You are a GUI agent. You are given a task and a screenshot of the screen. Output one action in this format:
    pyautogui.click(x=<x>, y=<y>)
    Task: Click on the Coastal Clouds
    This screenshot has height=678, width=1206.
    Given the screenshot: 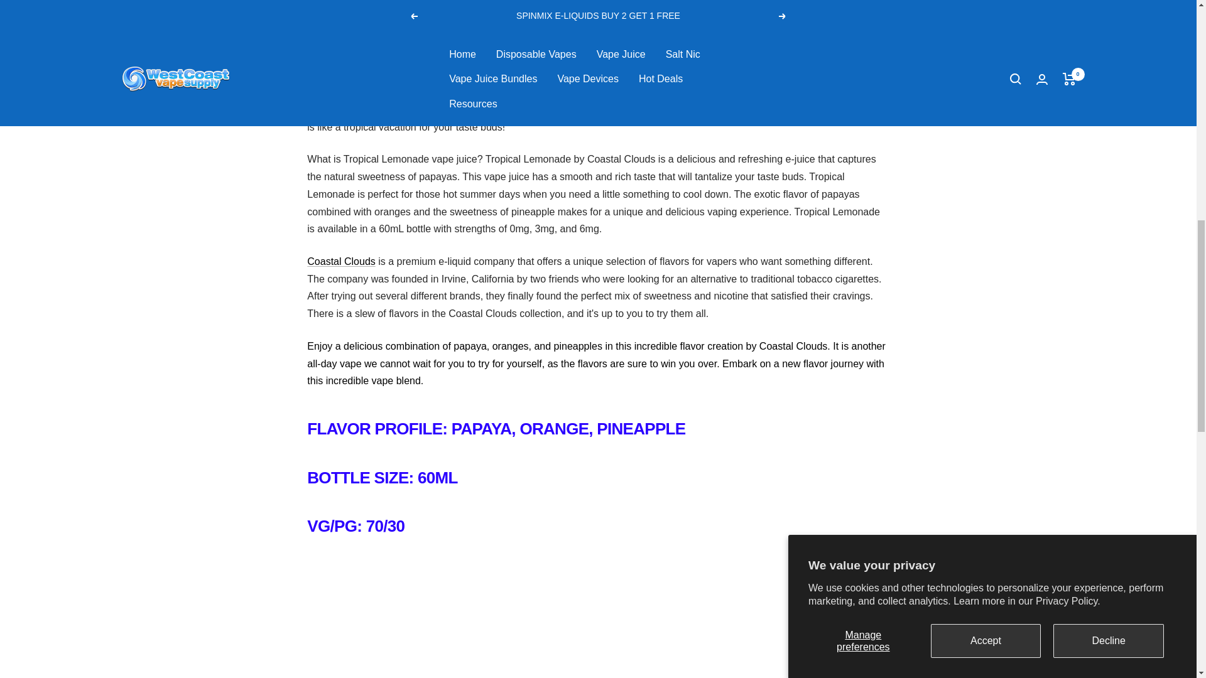 What is the action you would take?
    pyautogui.click(x=341, y=261)
    